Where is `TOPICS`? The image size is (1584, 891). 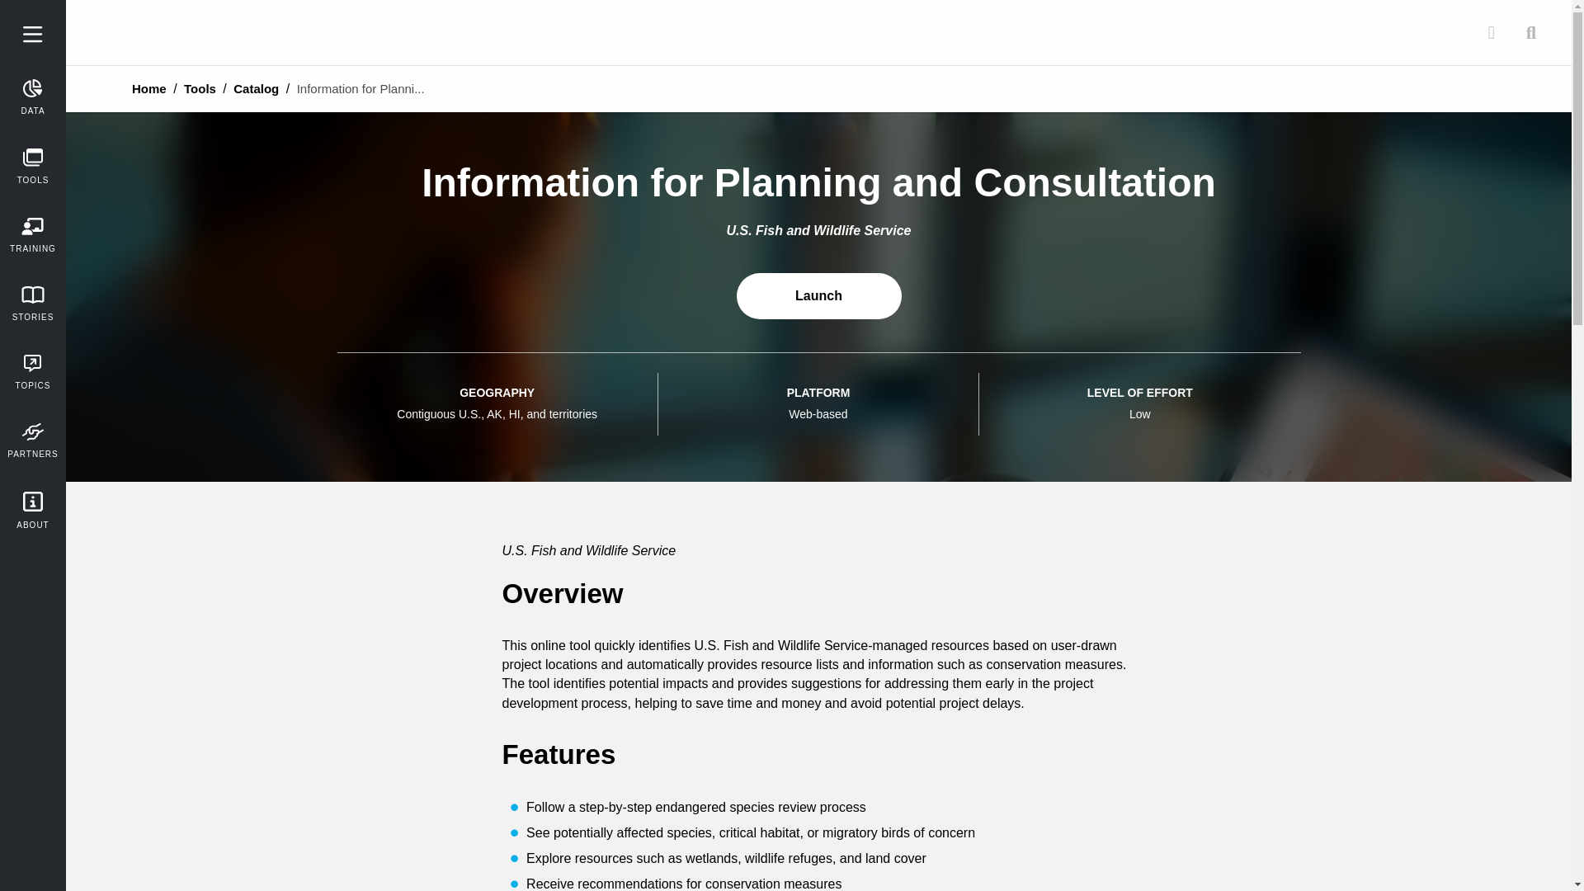 TOPICS is located at coordinates (33, 372).